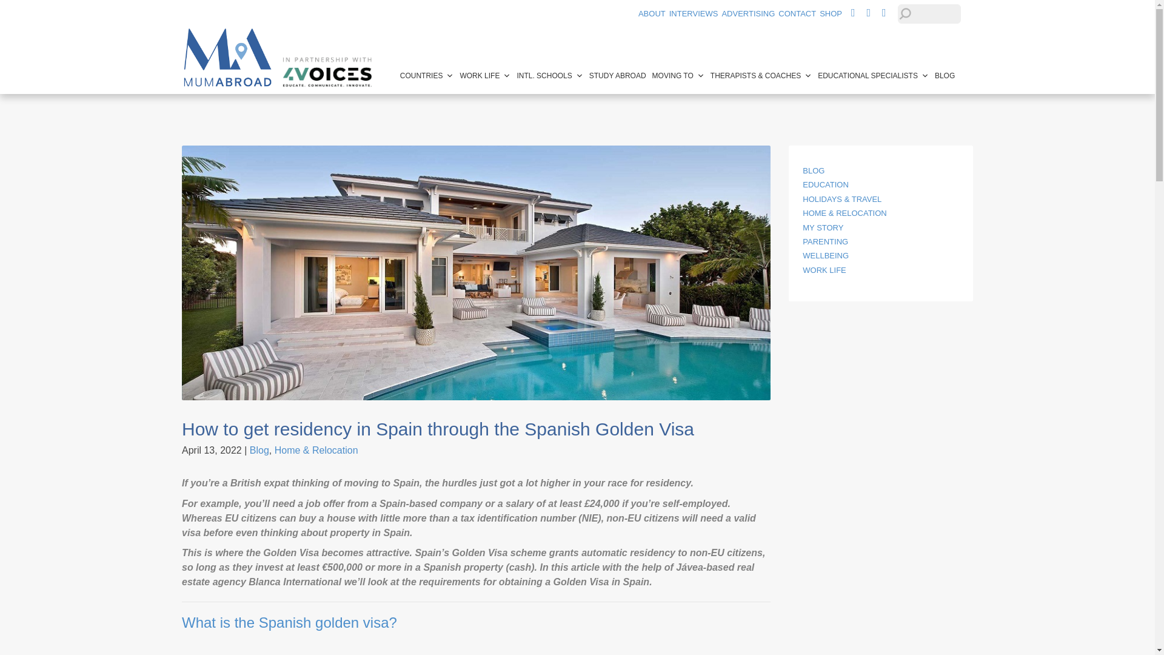  I want to click on Search, so click(21, 9).